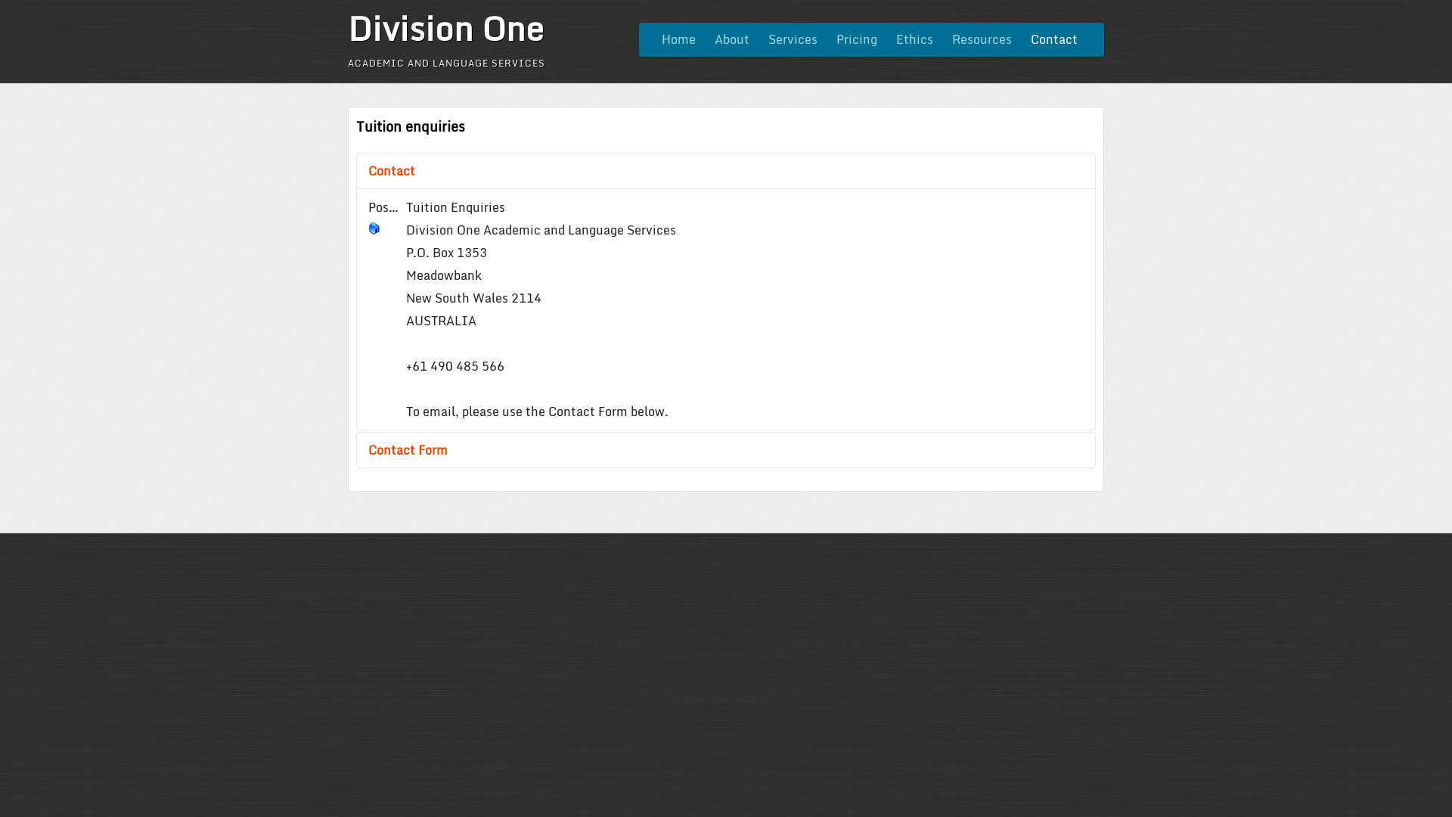  Describe the element at coordinates (726, 171) in the screenshot. I see `Contact` at that location.